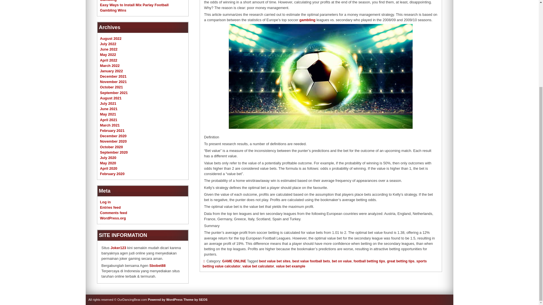  I want to click on May 2022, so click(108, 54).